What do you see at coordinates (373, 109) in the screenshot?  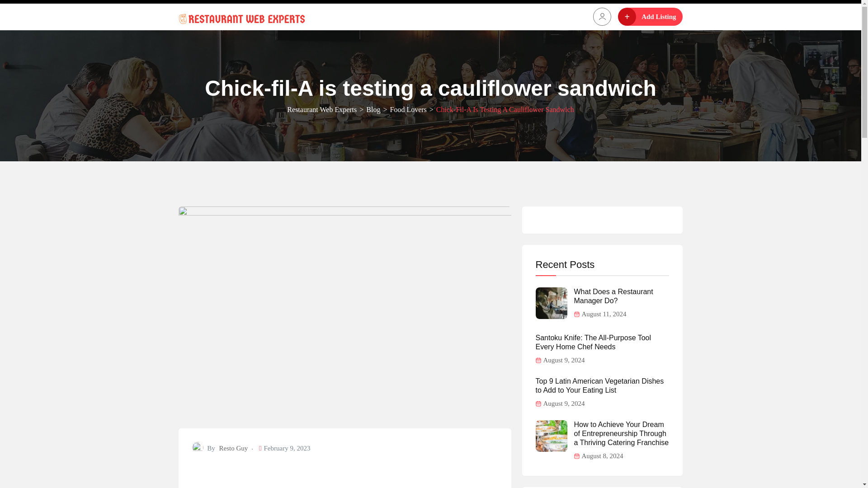 I see `Go to Blog.` at bounding box center [373, 109].